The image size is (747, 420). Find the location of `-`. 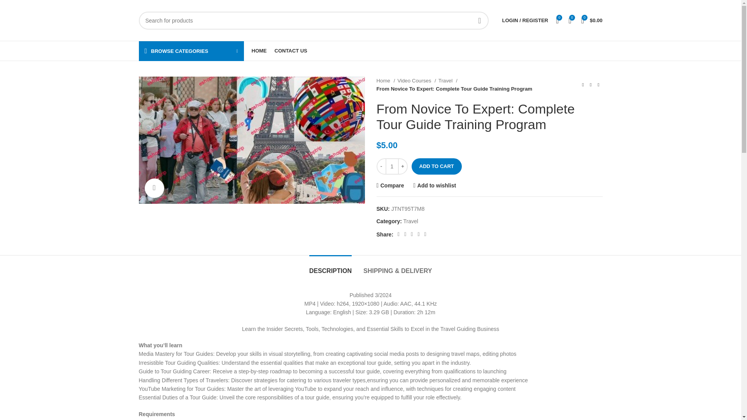

- is located at coordinates (381, 166).